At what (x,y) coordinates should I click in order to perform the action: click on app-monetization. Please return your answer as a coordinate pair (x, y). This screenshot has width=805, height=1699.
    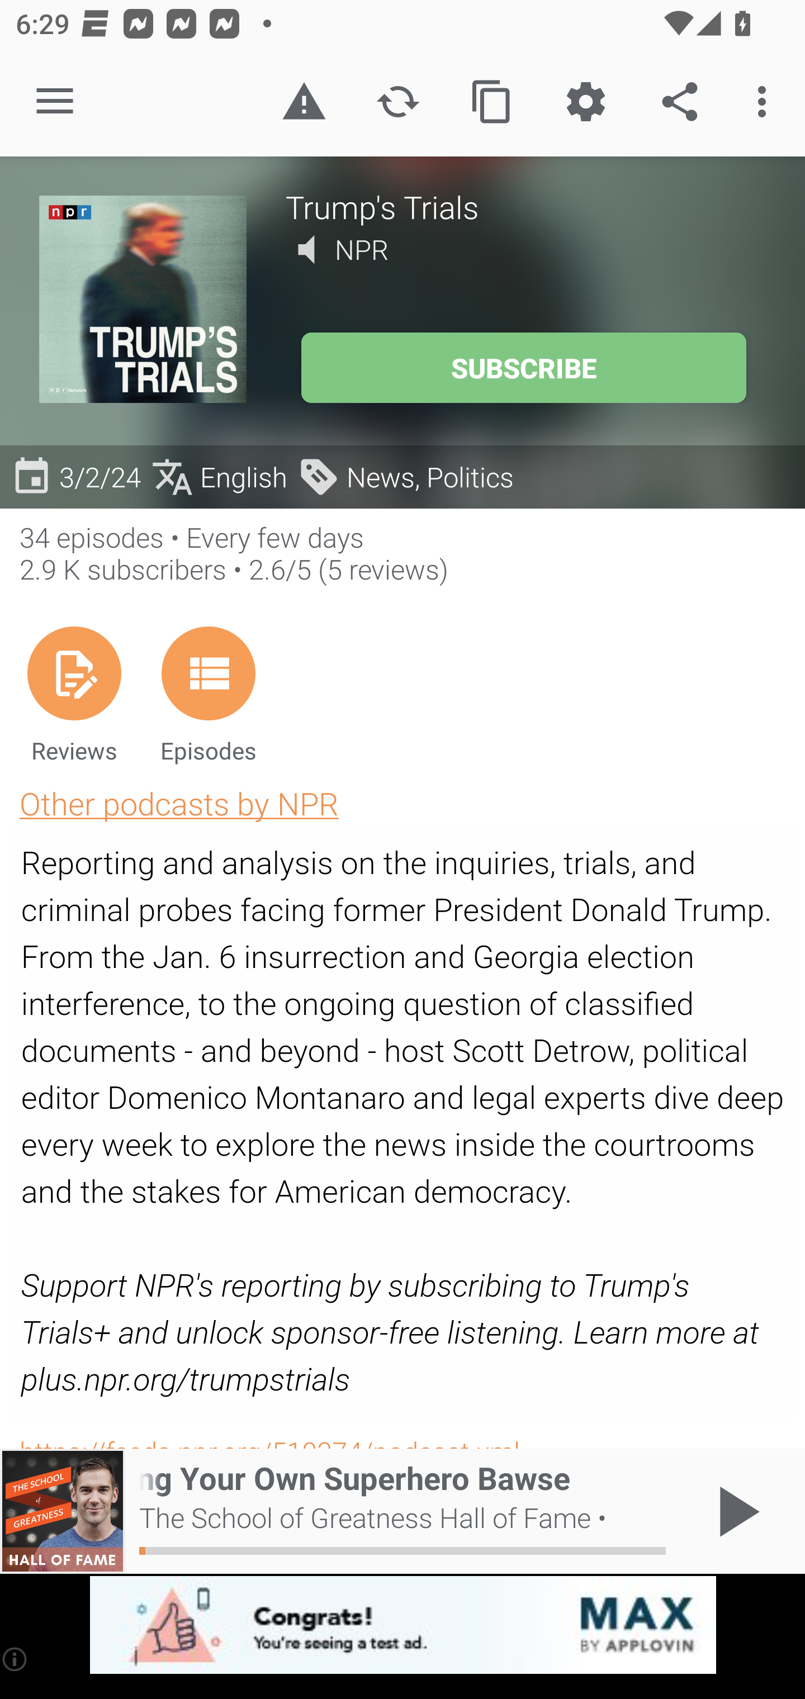
    Looking at the image, I should click on (402, 1626).